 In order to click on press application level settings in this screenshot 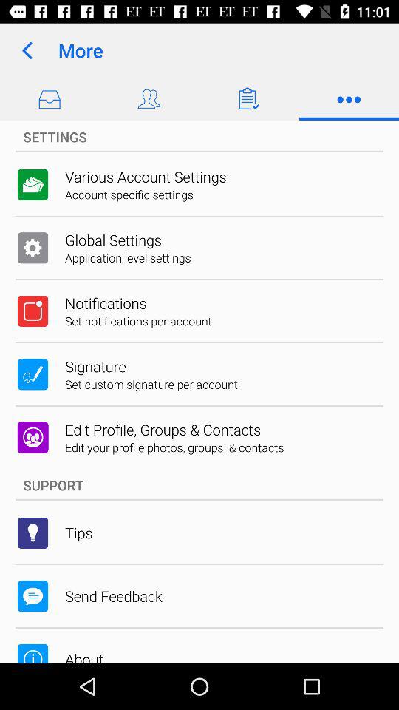, I will do `click(128, 257)`.